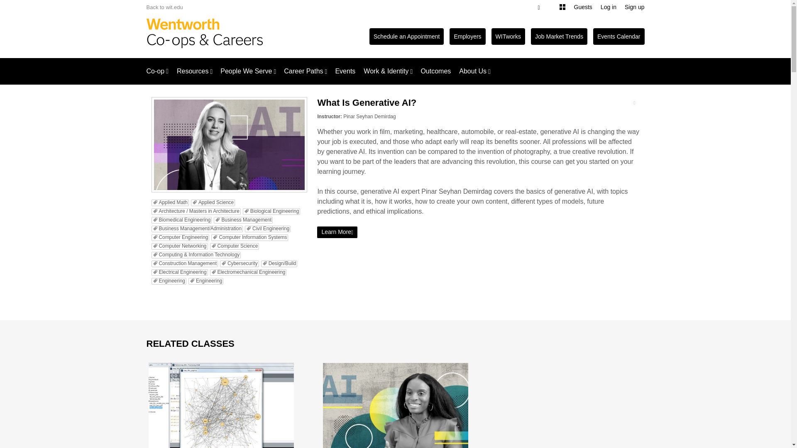 The image size is (797, 448). Describe the element at coordinates (609, 7) in the screenshot. I see `Log in` at that location.